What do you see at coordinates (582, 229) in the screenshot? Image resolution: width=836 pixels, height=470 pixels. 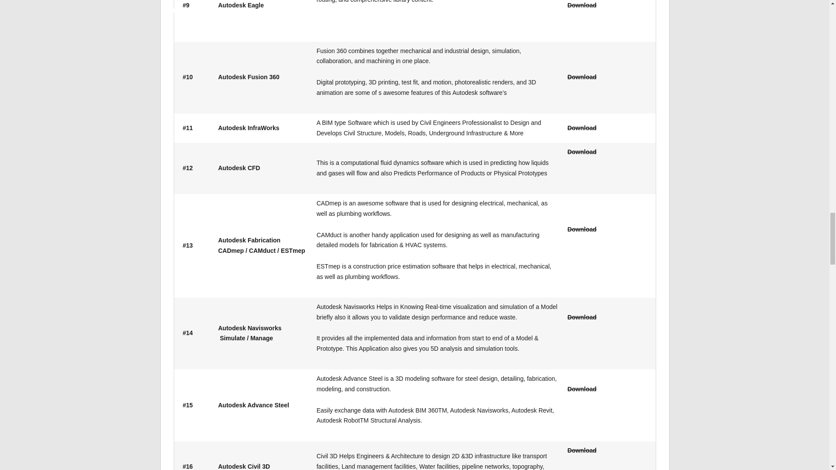 I see `Download` at bounding box center [582, 229].